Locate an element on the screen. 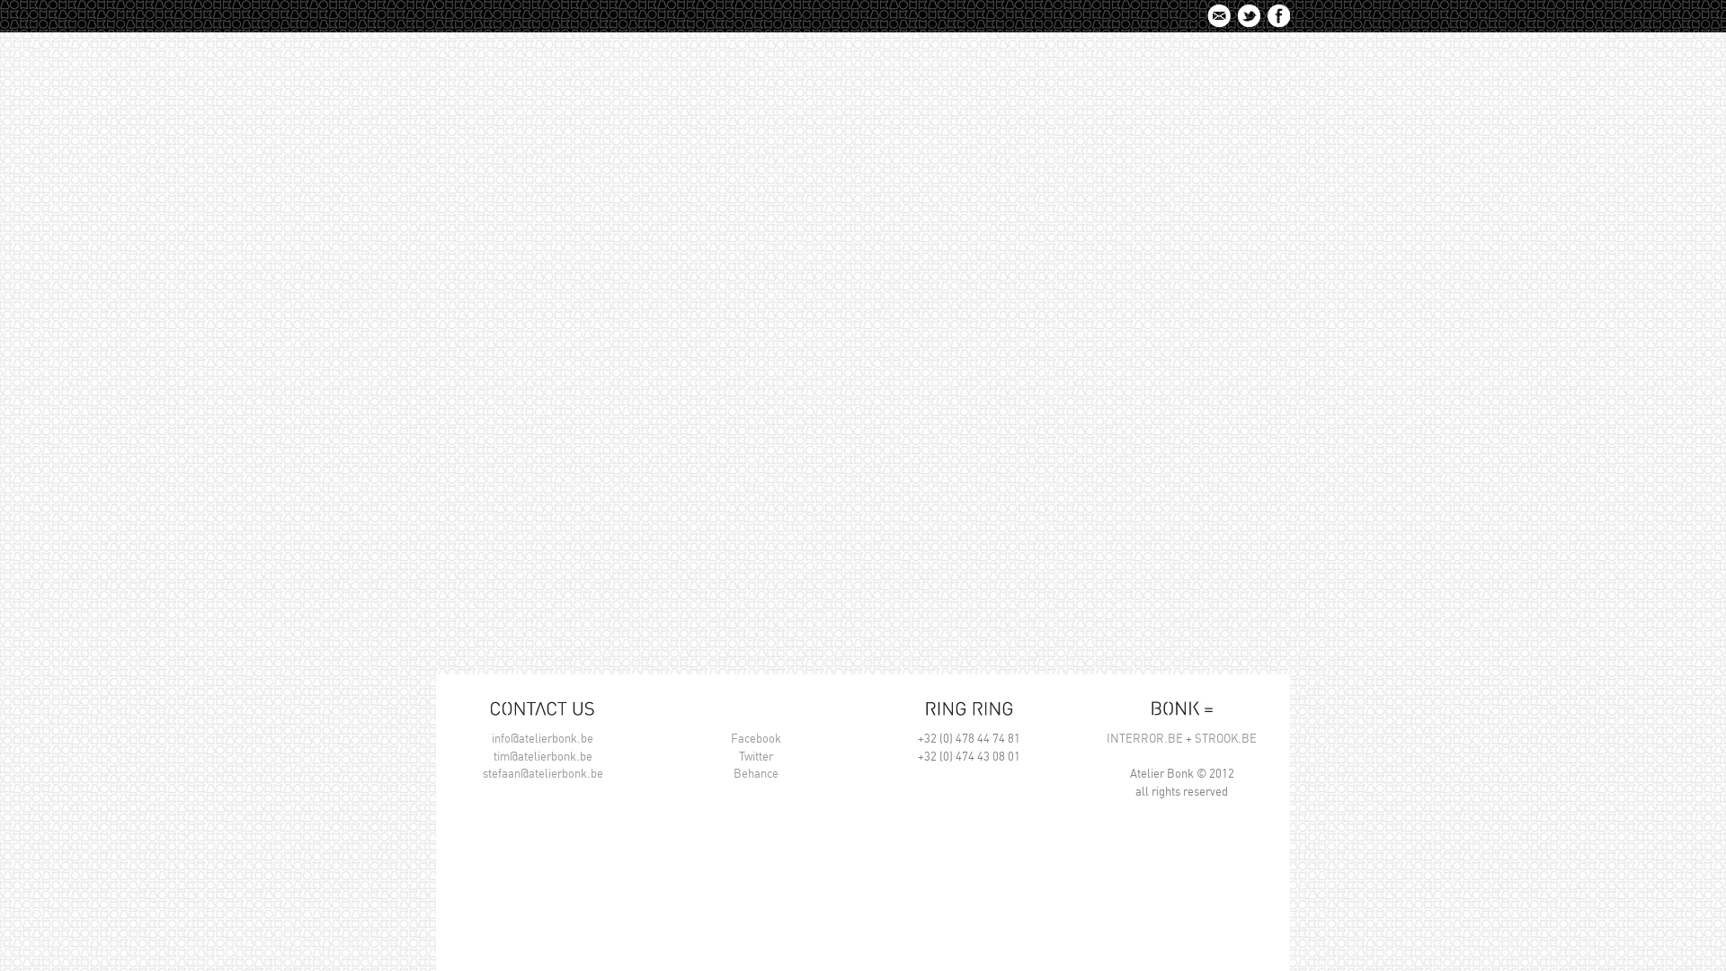 The width and height of the screenshot is (1726, 971). info@atelierbonk.be is located at coordinates (543, 739).